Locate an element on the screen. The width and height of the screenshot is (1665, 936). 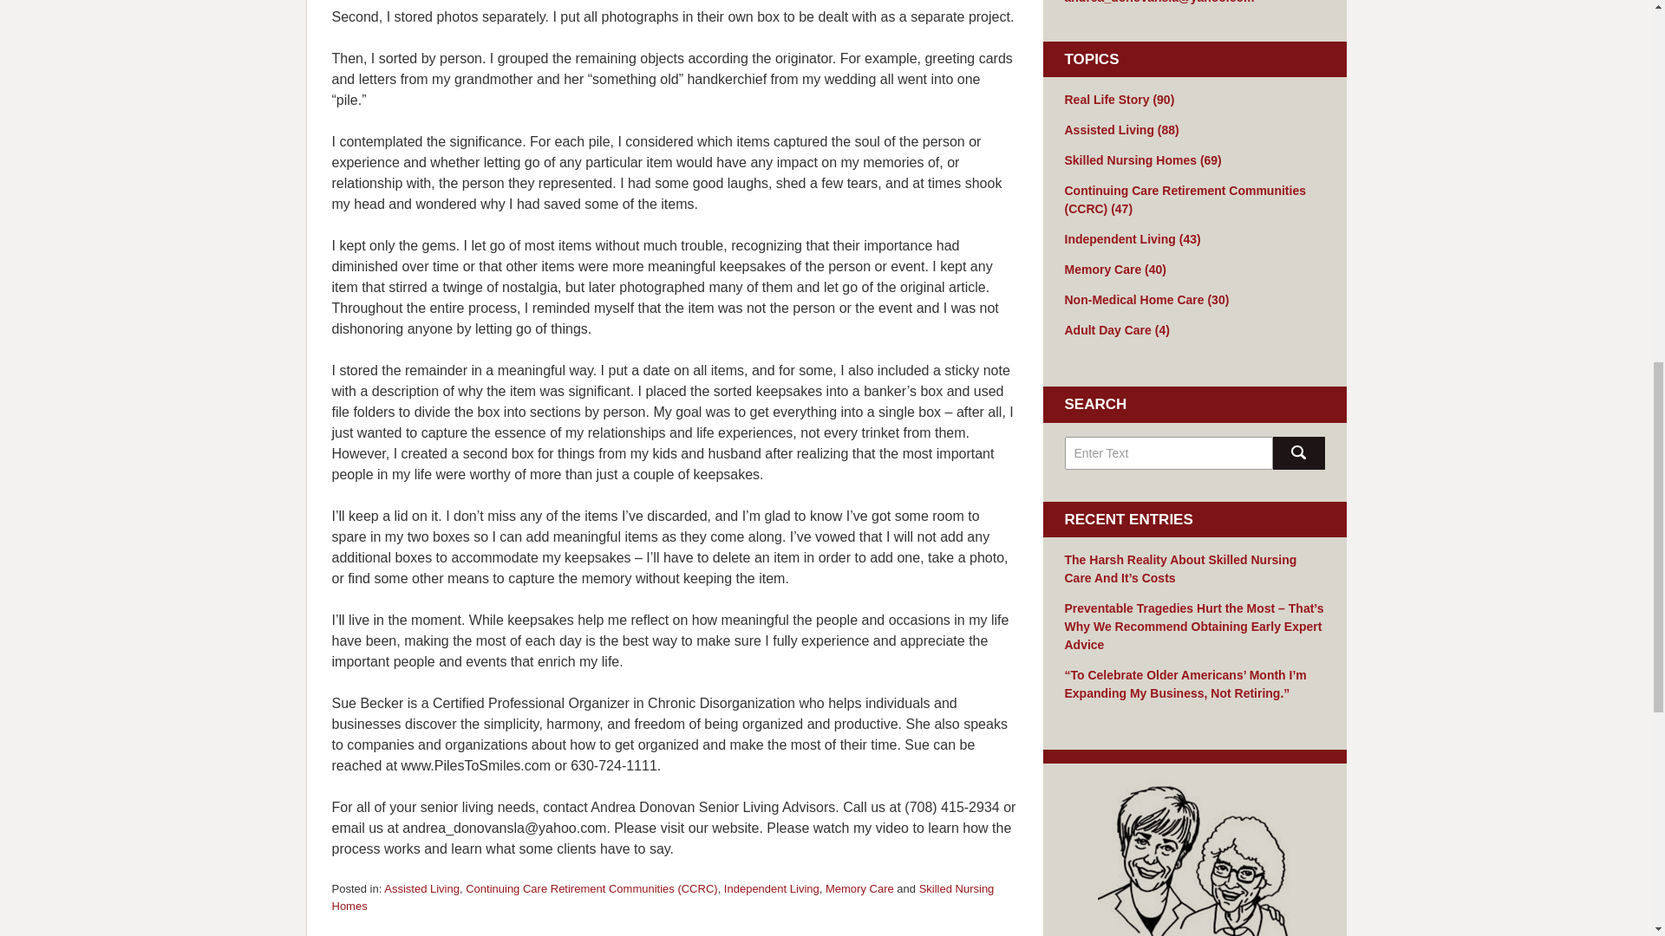
View all posts in Memory Care is located at coordinates (860, 888).